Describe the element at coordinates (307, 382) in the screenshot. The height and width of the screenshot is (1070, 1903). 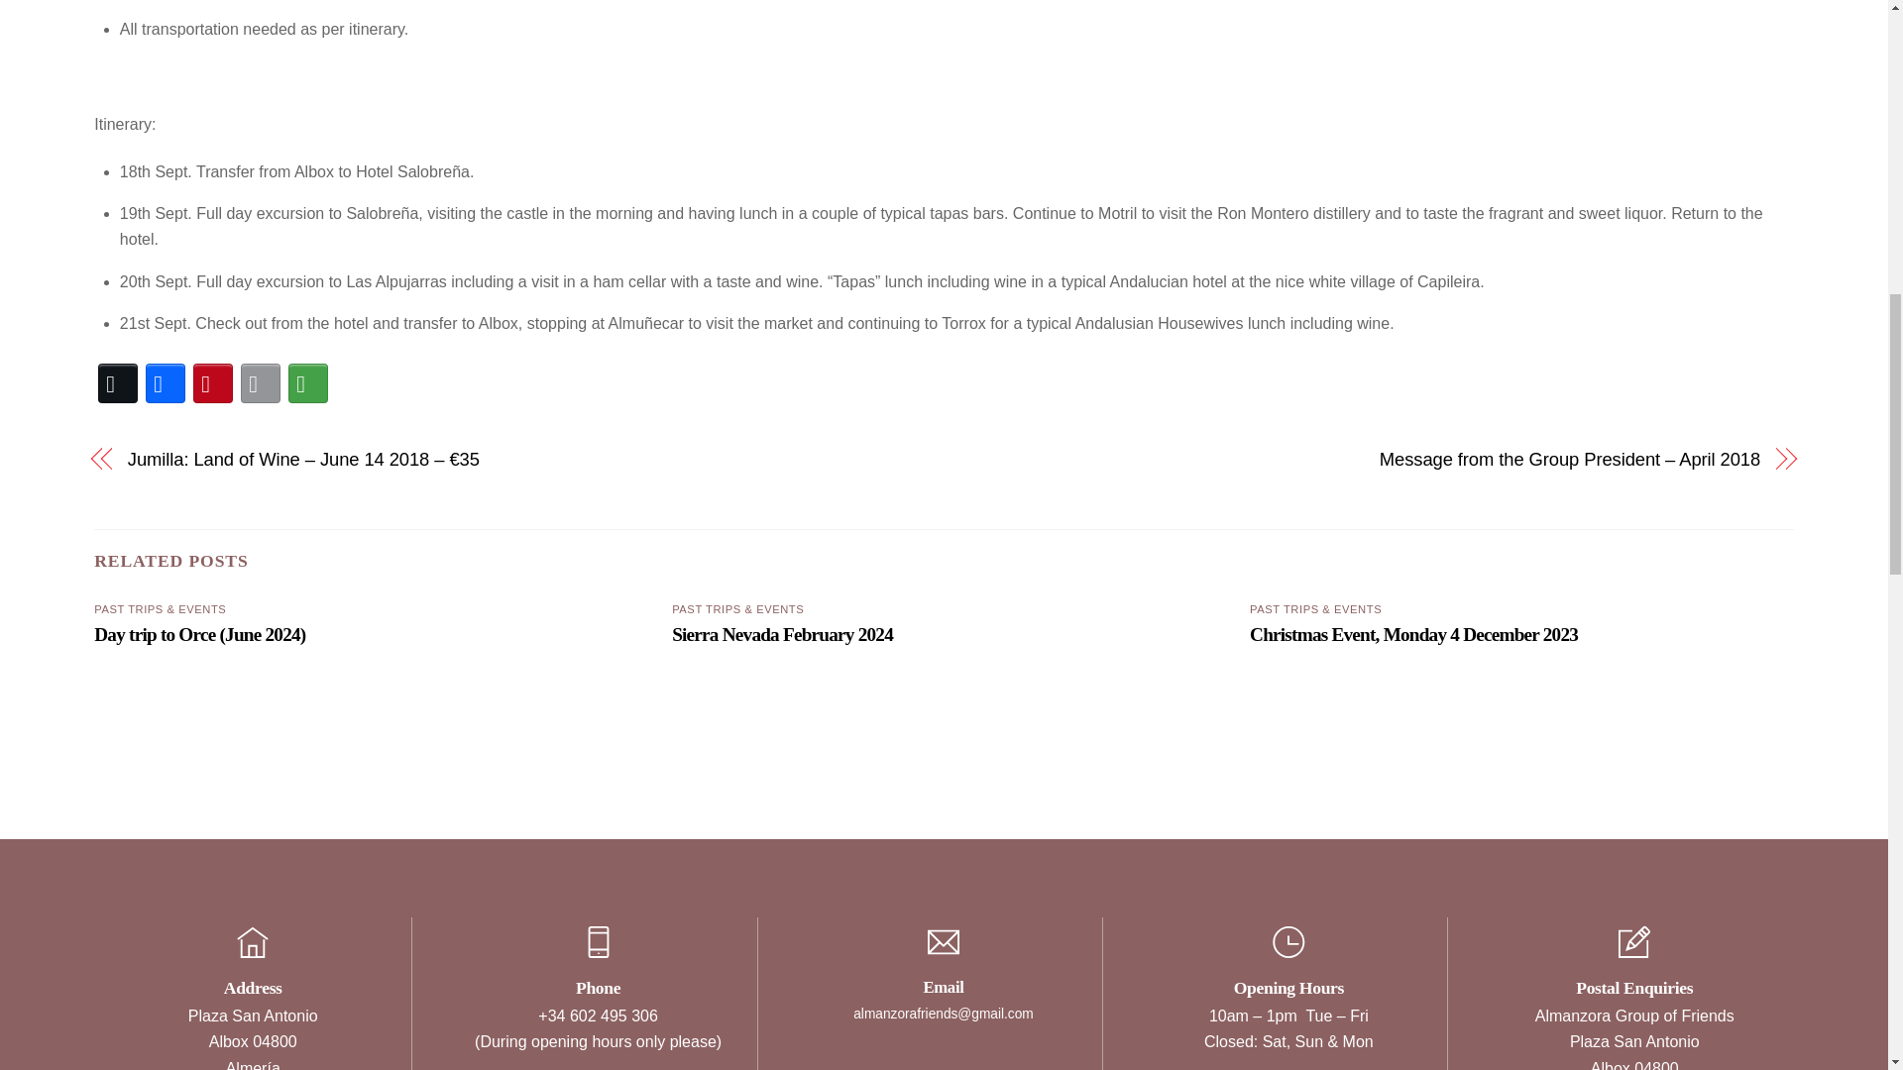
I see `More Options` at that location.